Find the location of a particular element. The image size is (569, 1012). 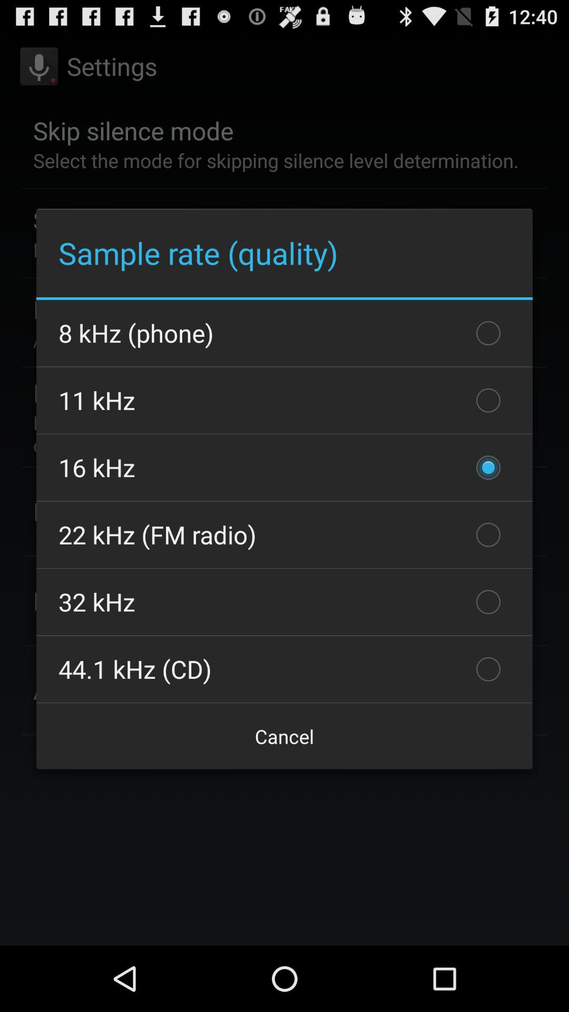

choose cancel button is located at coordinates (284, 736).